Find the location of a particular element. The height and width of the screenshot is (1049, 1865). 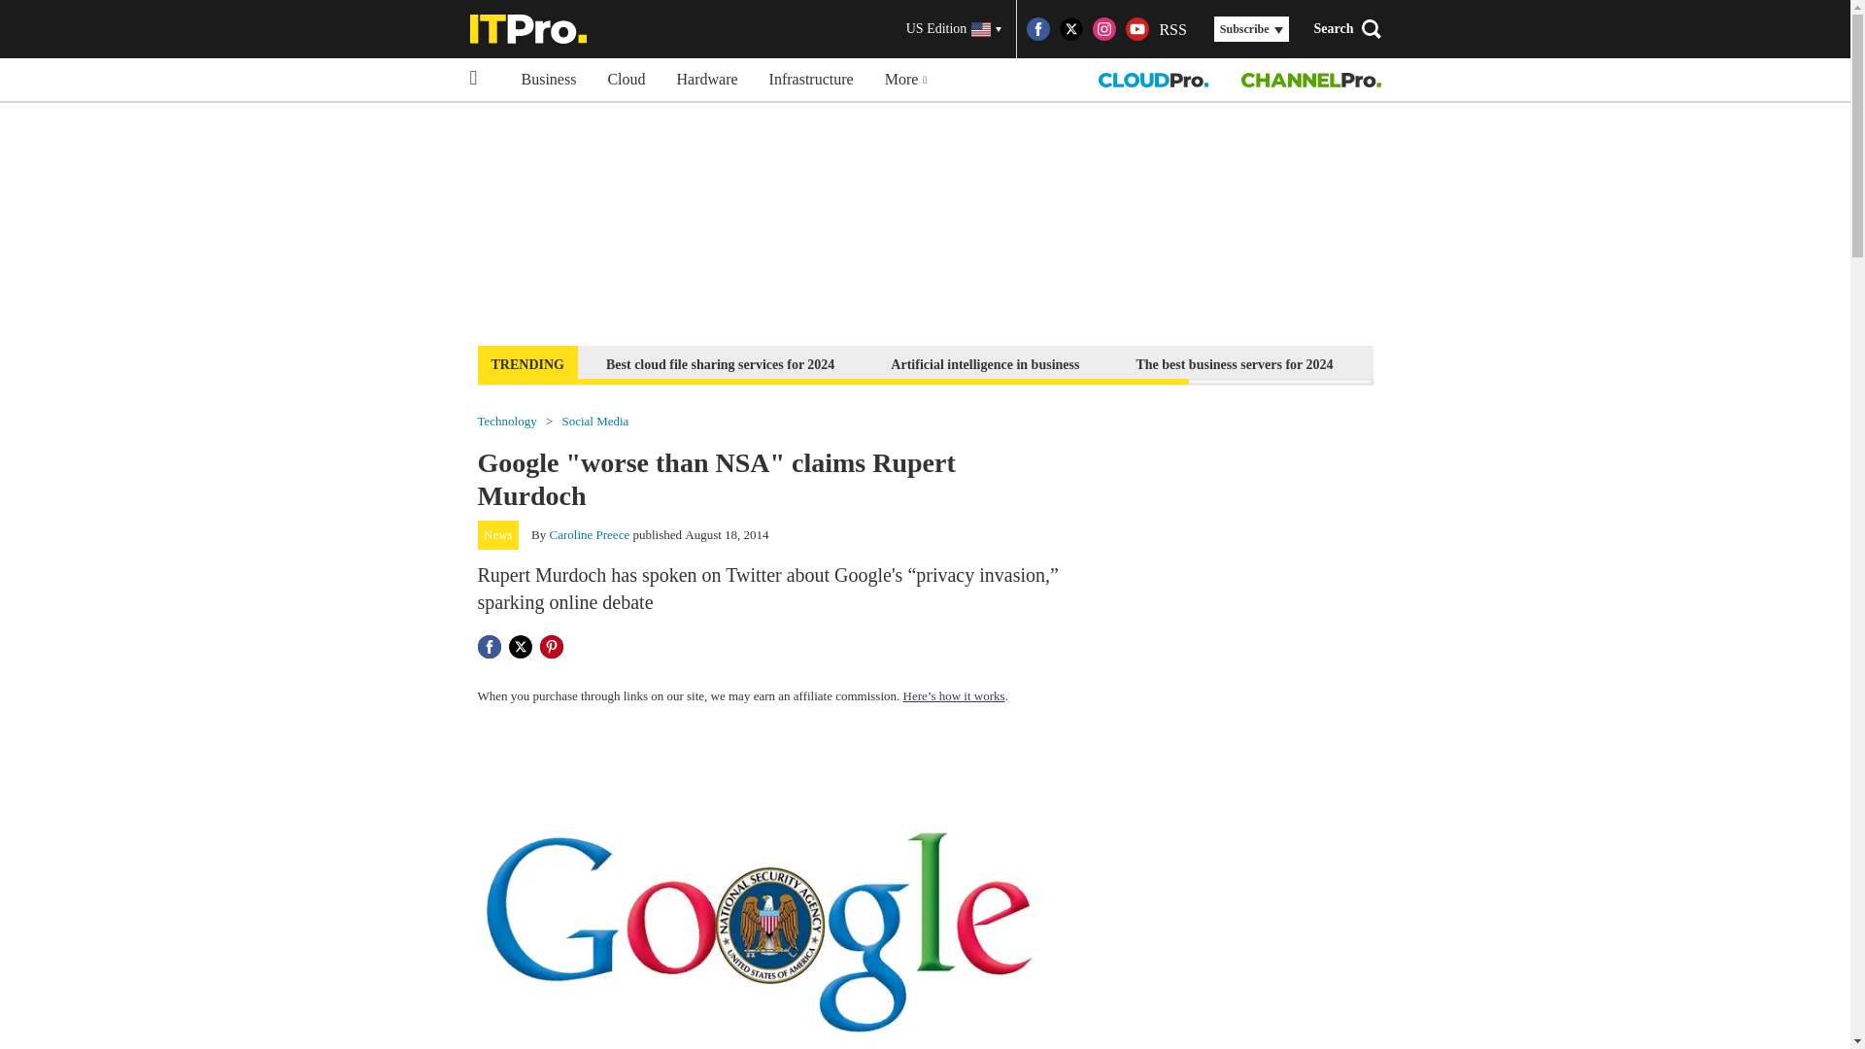

US Edition is located at coordinates (954, 29).